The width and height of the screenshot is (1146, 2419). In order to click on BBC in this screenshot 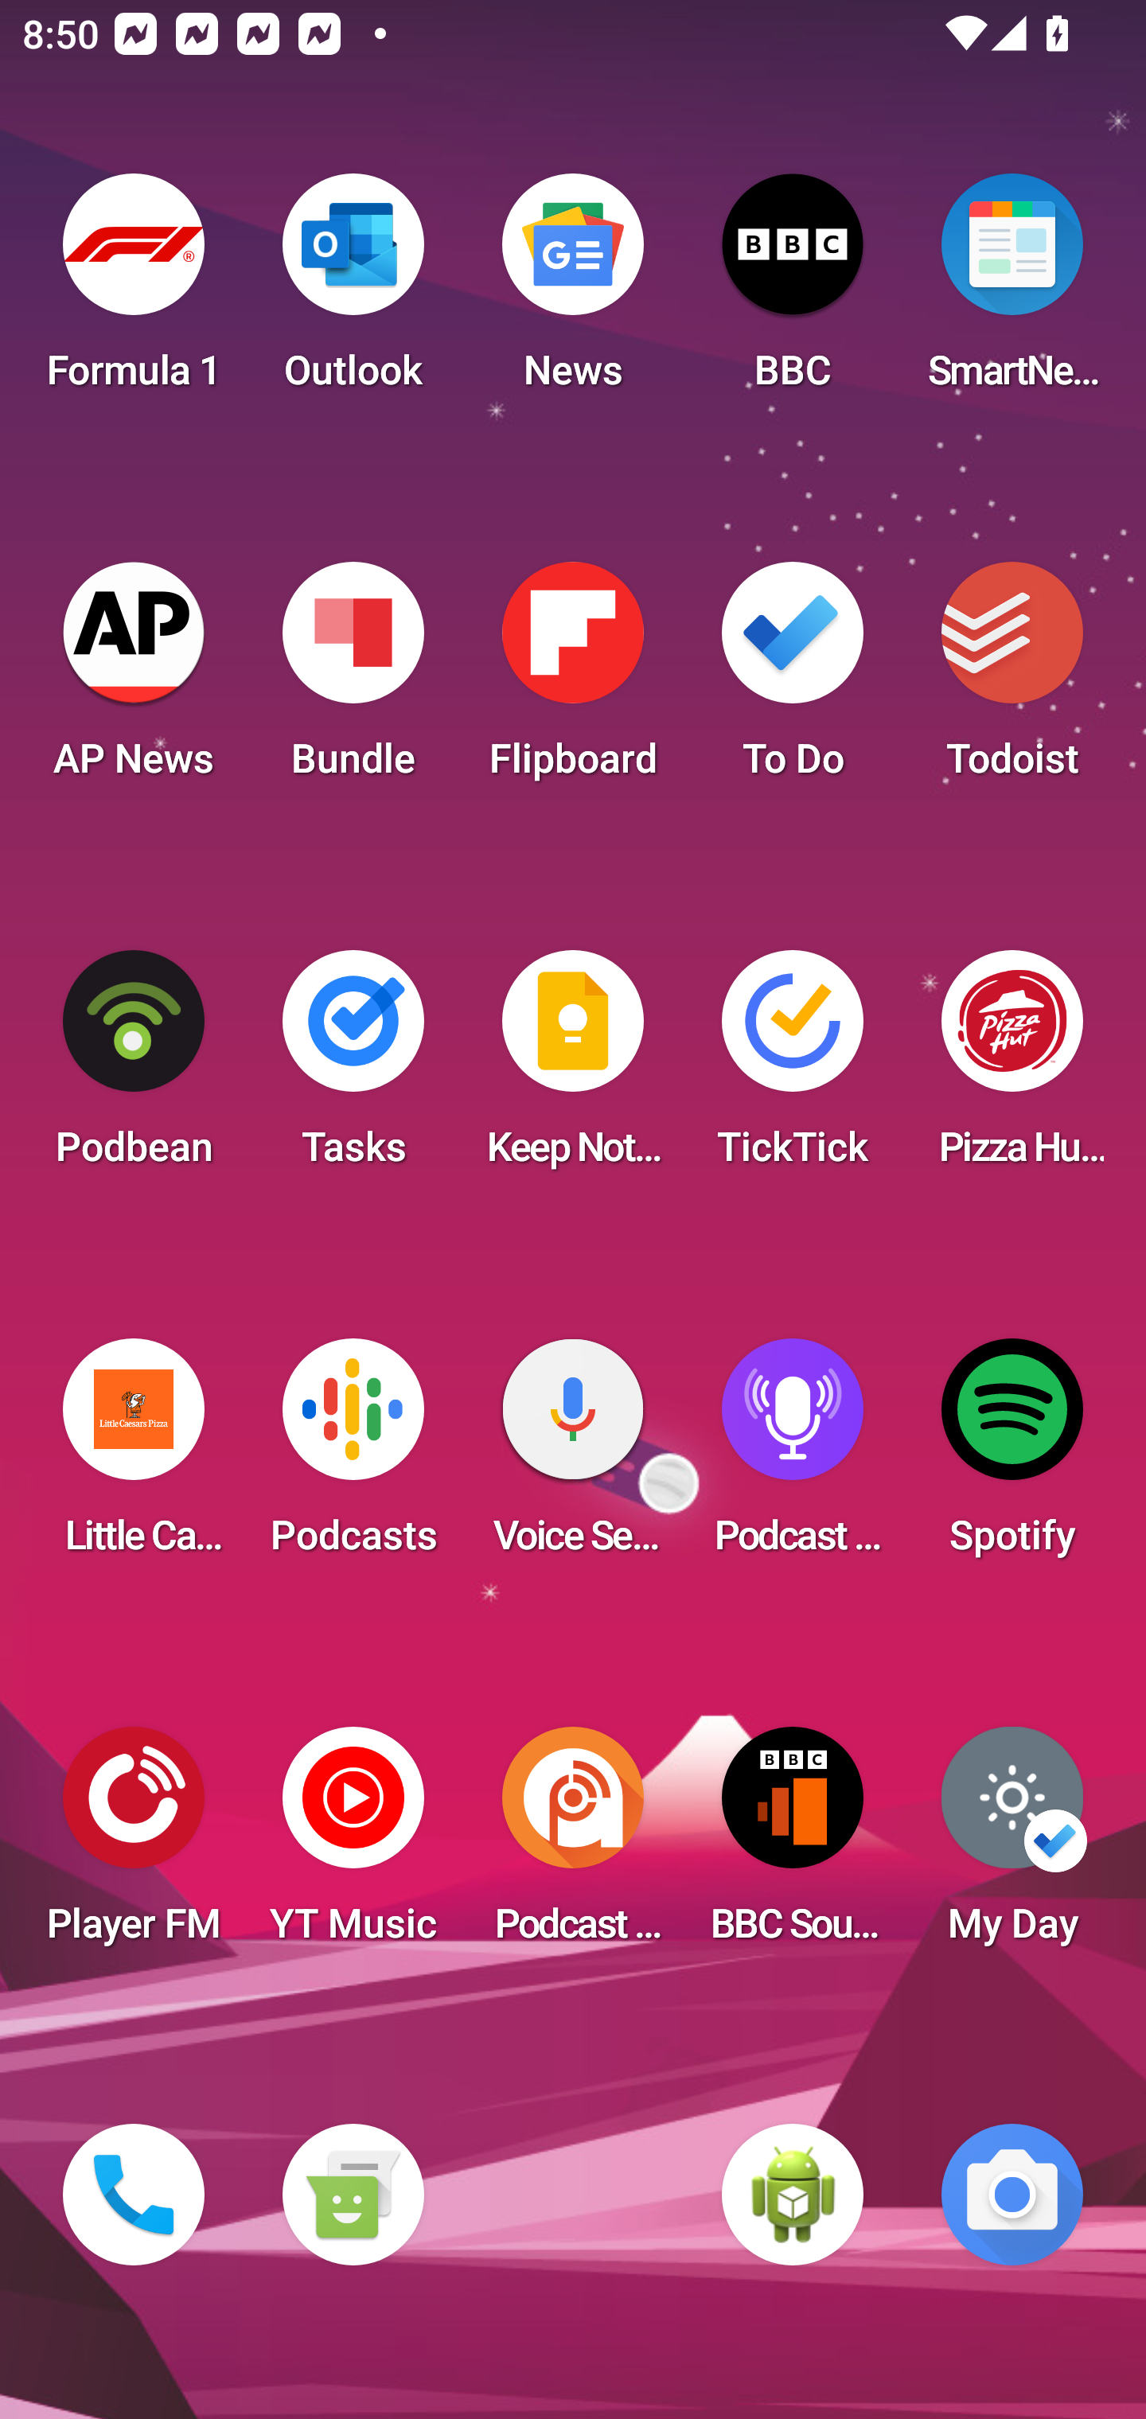, I will do `click(793, 291)`.